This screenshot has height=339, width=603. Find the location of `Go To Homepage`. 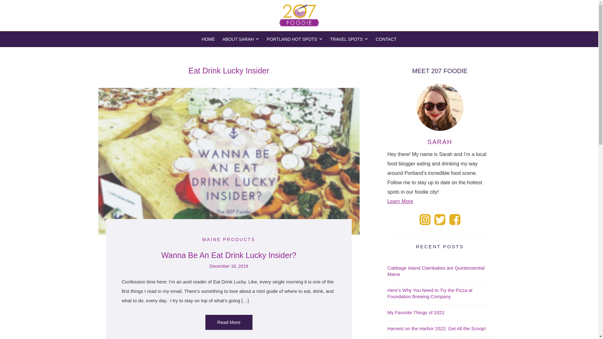

Go To Homepage is located at coordinates (299, 15).